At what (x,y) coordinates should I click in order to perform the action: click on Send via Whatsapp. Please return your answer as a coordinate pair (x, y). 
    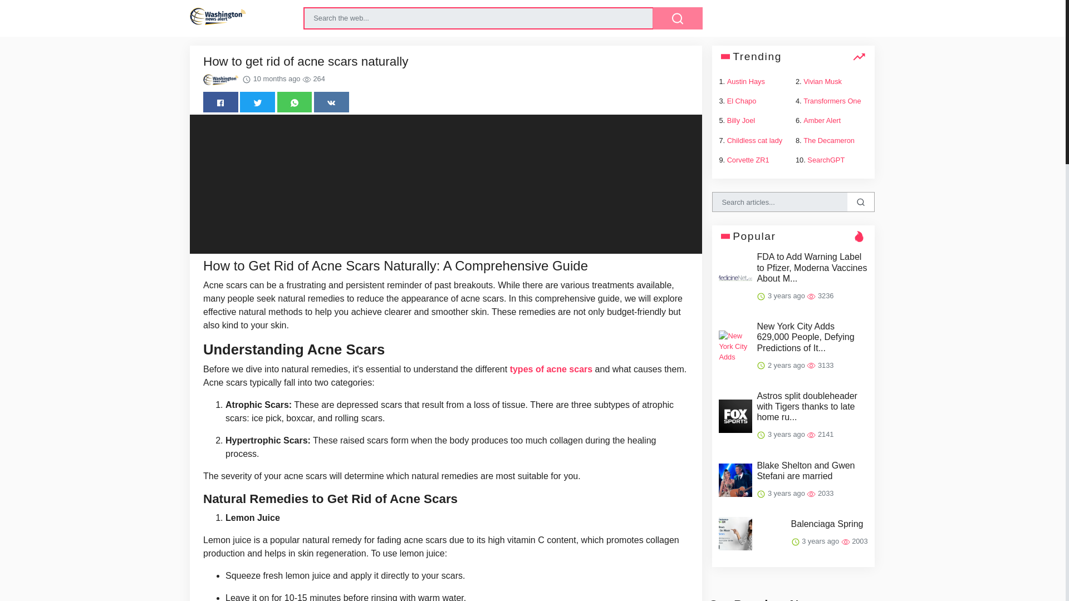
    Looking at the image, I should click on (294, 102).